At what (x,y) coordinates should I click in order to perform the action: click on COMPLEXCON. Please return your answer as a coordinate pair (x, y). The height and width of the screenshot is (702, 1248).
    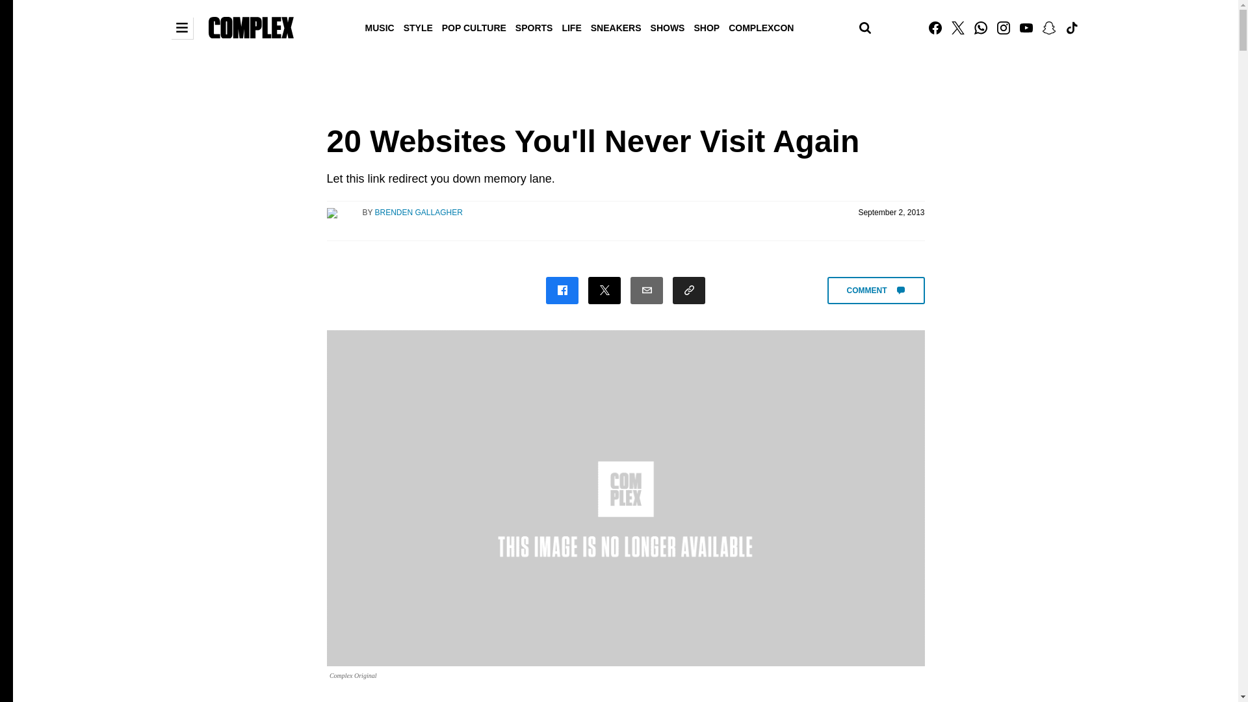
    Looking at the image, I should click on (760, 27).